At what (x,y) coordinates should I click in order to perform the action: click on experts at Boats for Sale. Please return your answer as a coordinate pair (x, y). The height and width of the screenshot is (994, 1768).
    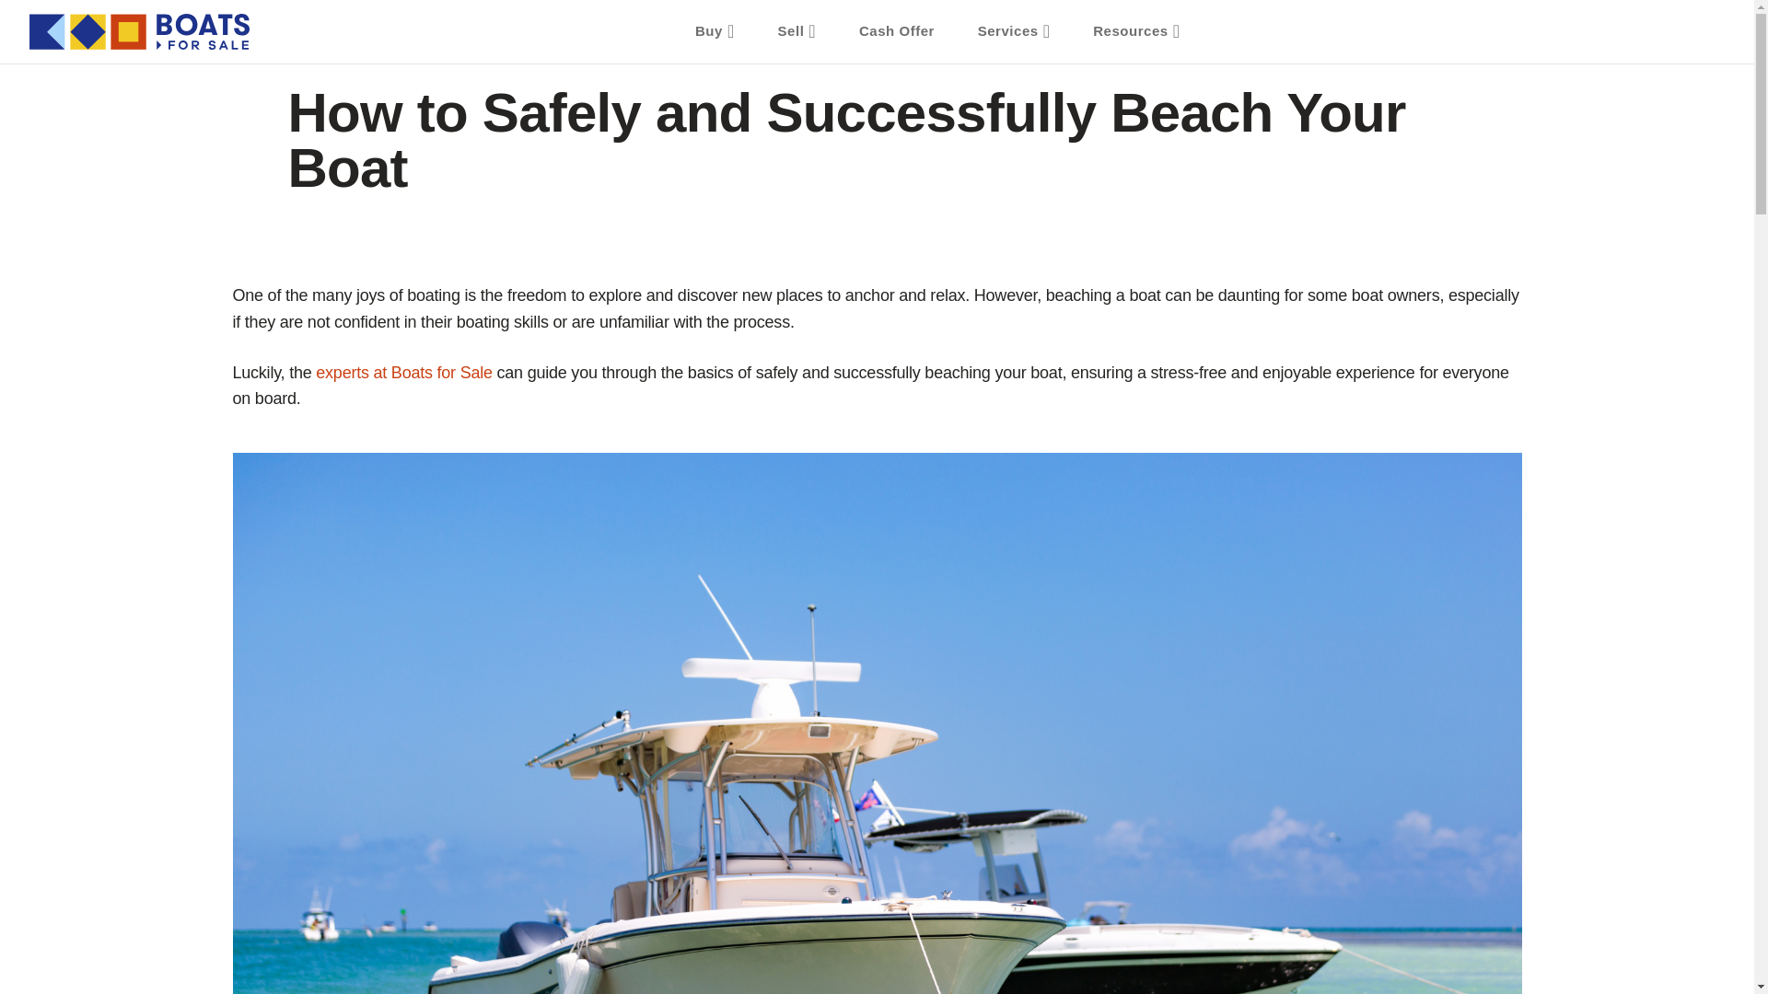
    Looking at the image, I should click on (403, 376).